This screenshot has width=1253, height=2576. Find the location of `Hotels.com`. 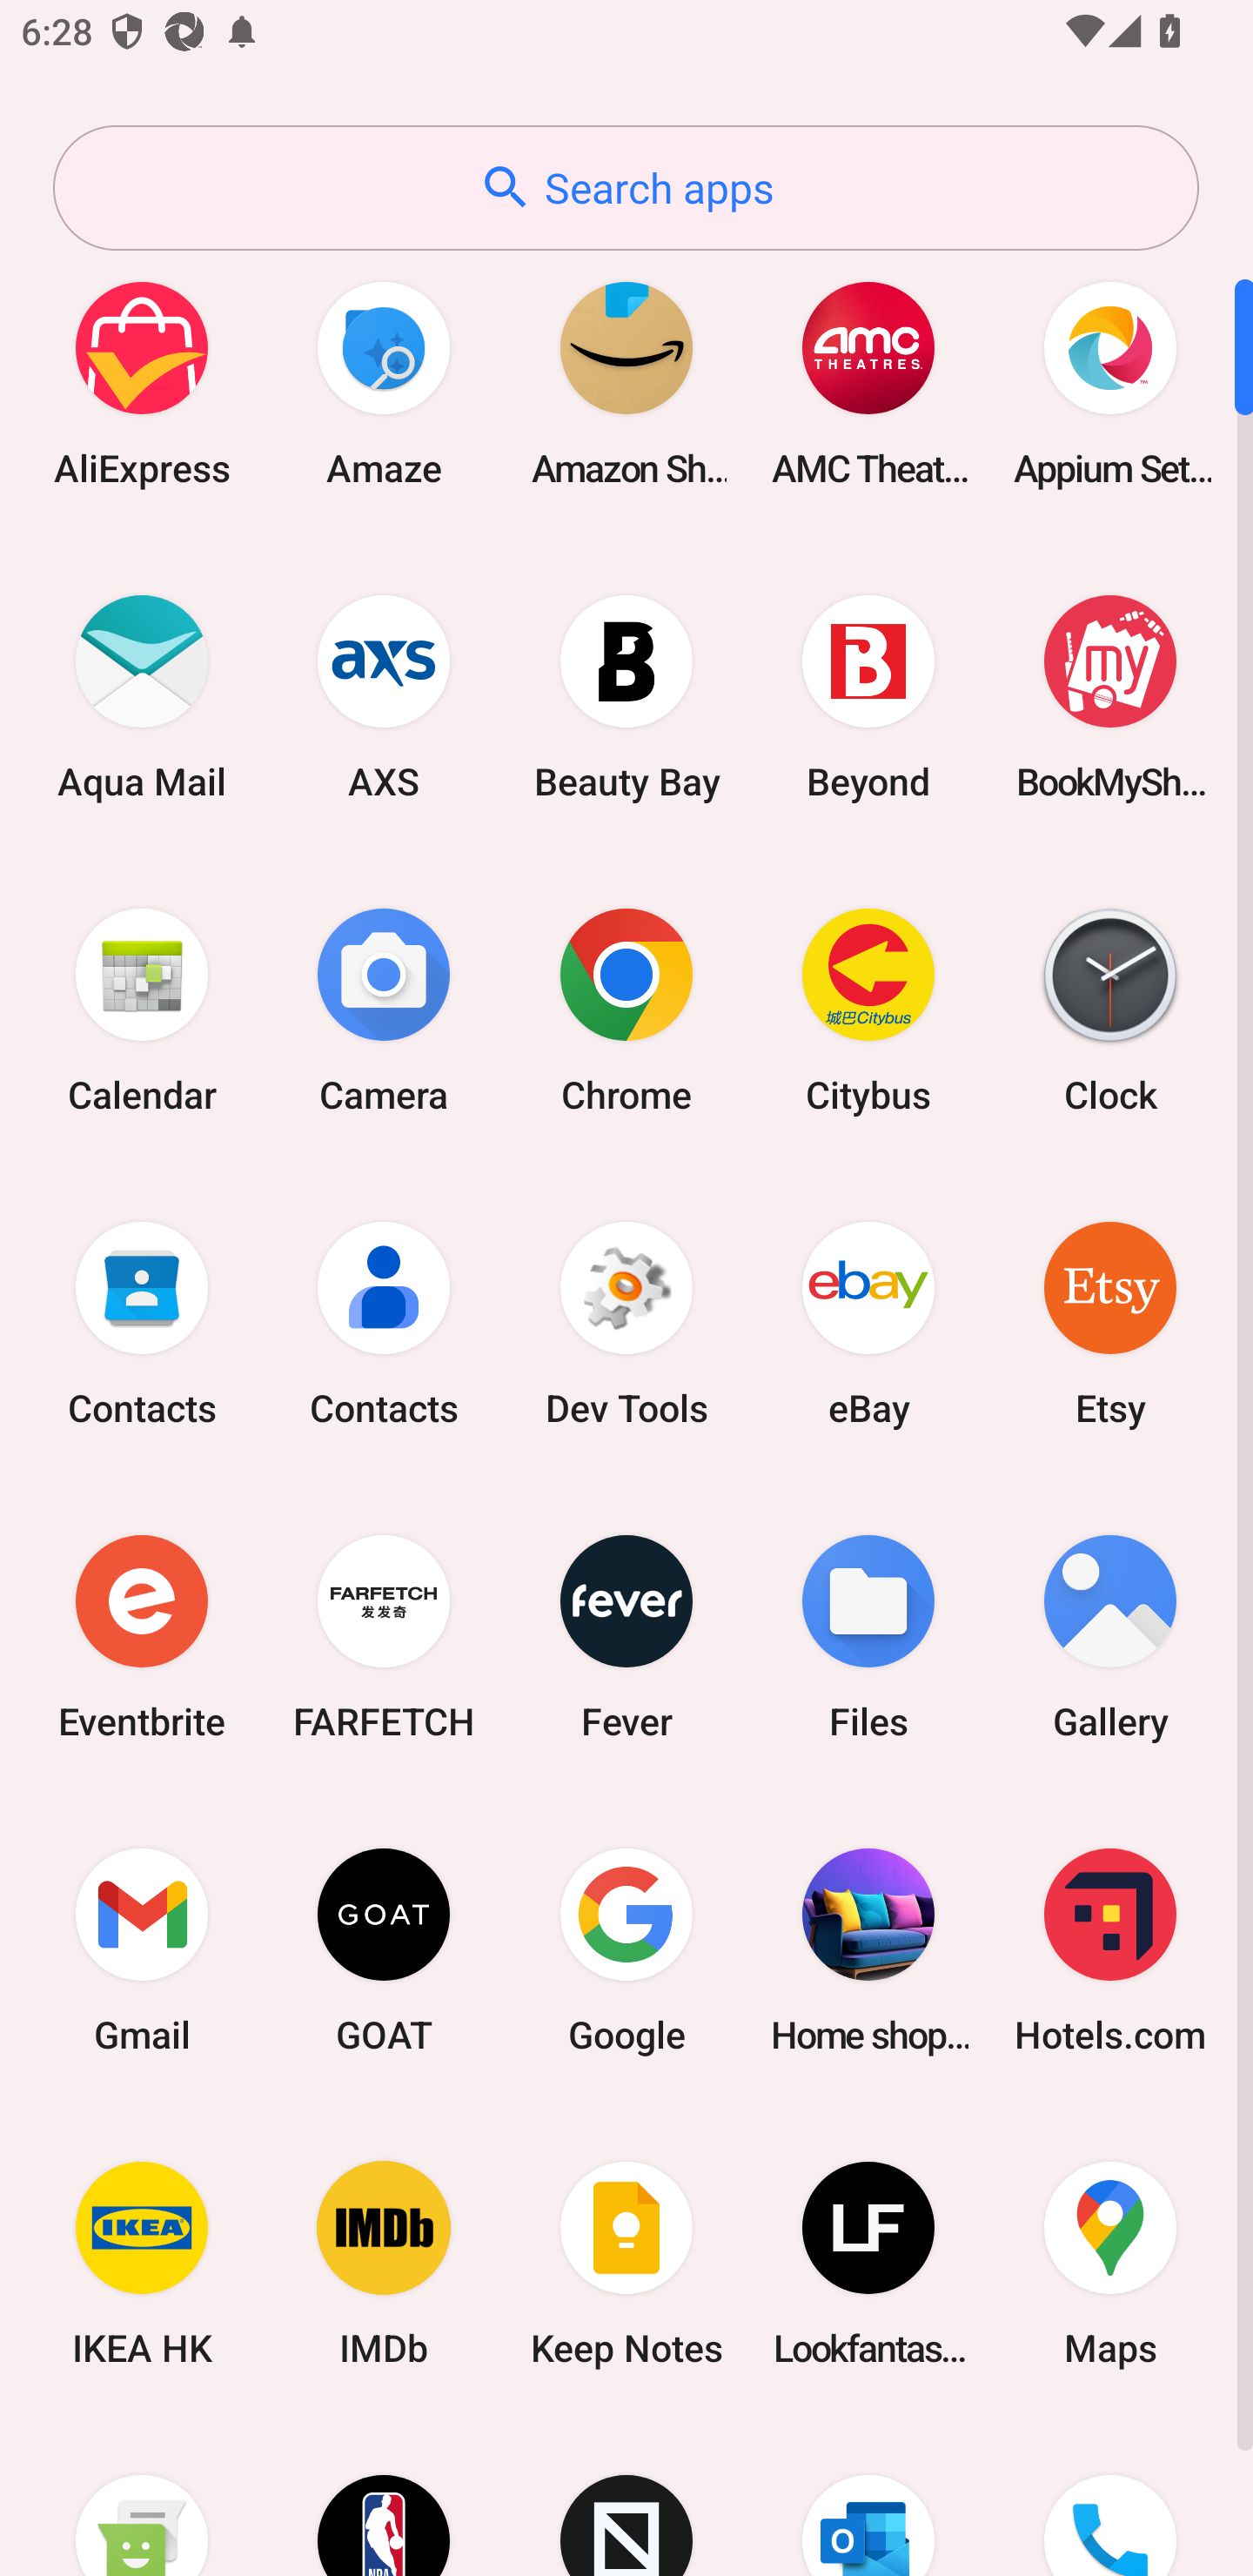

Hotels.com is located at coordinates (1110, 1949).